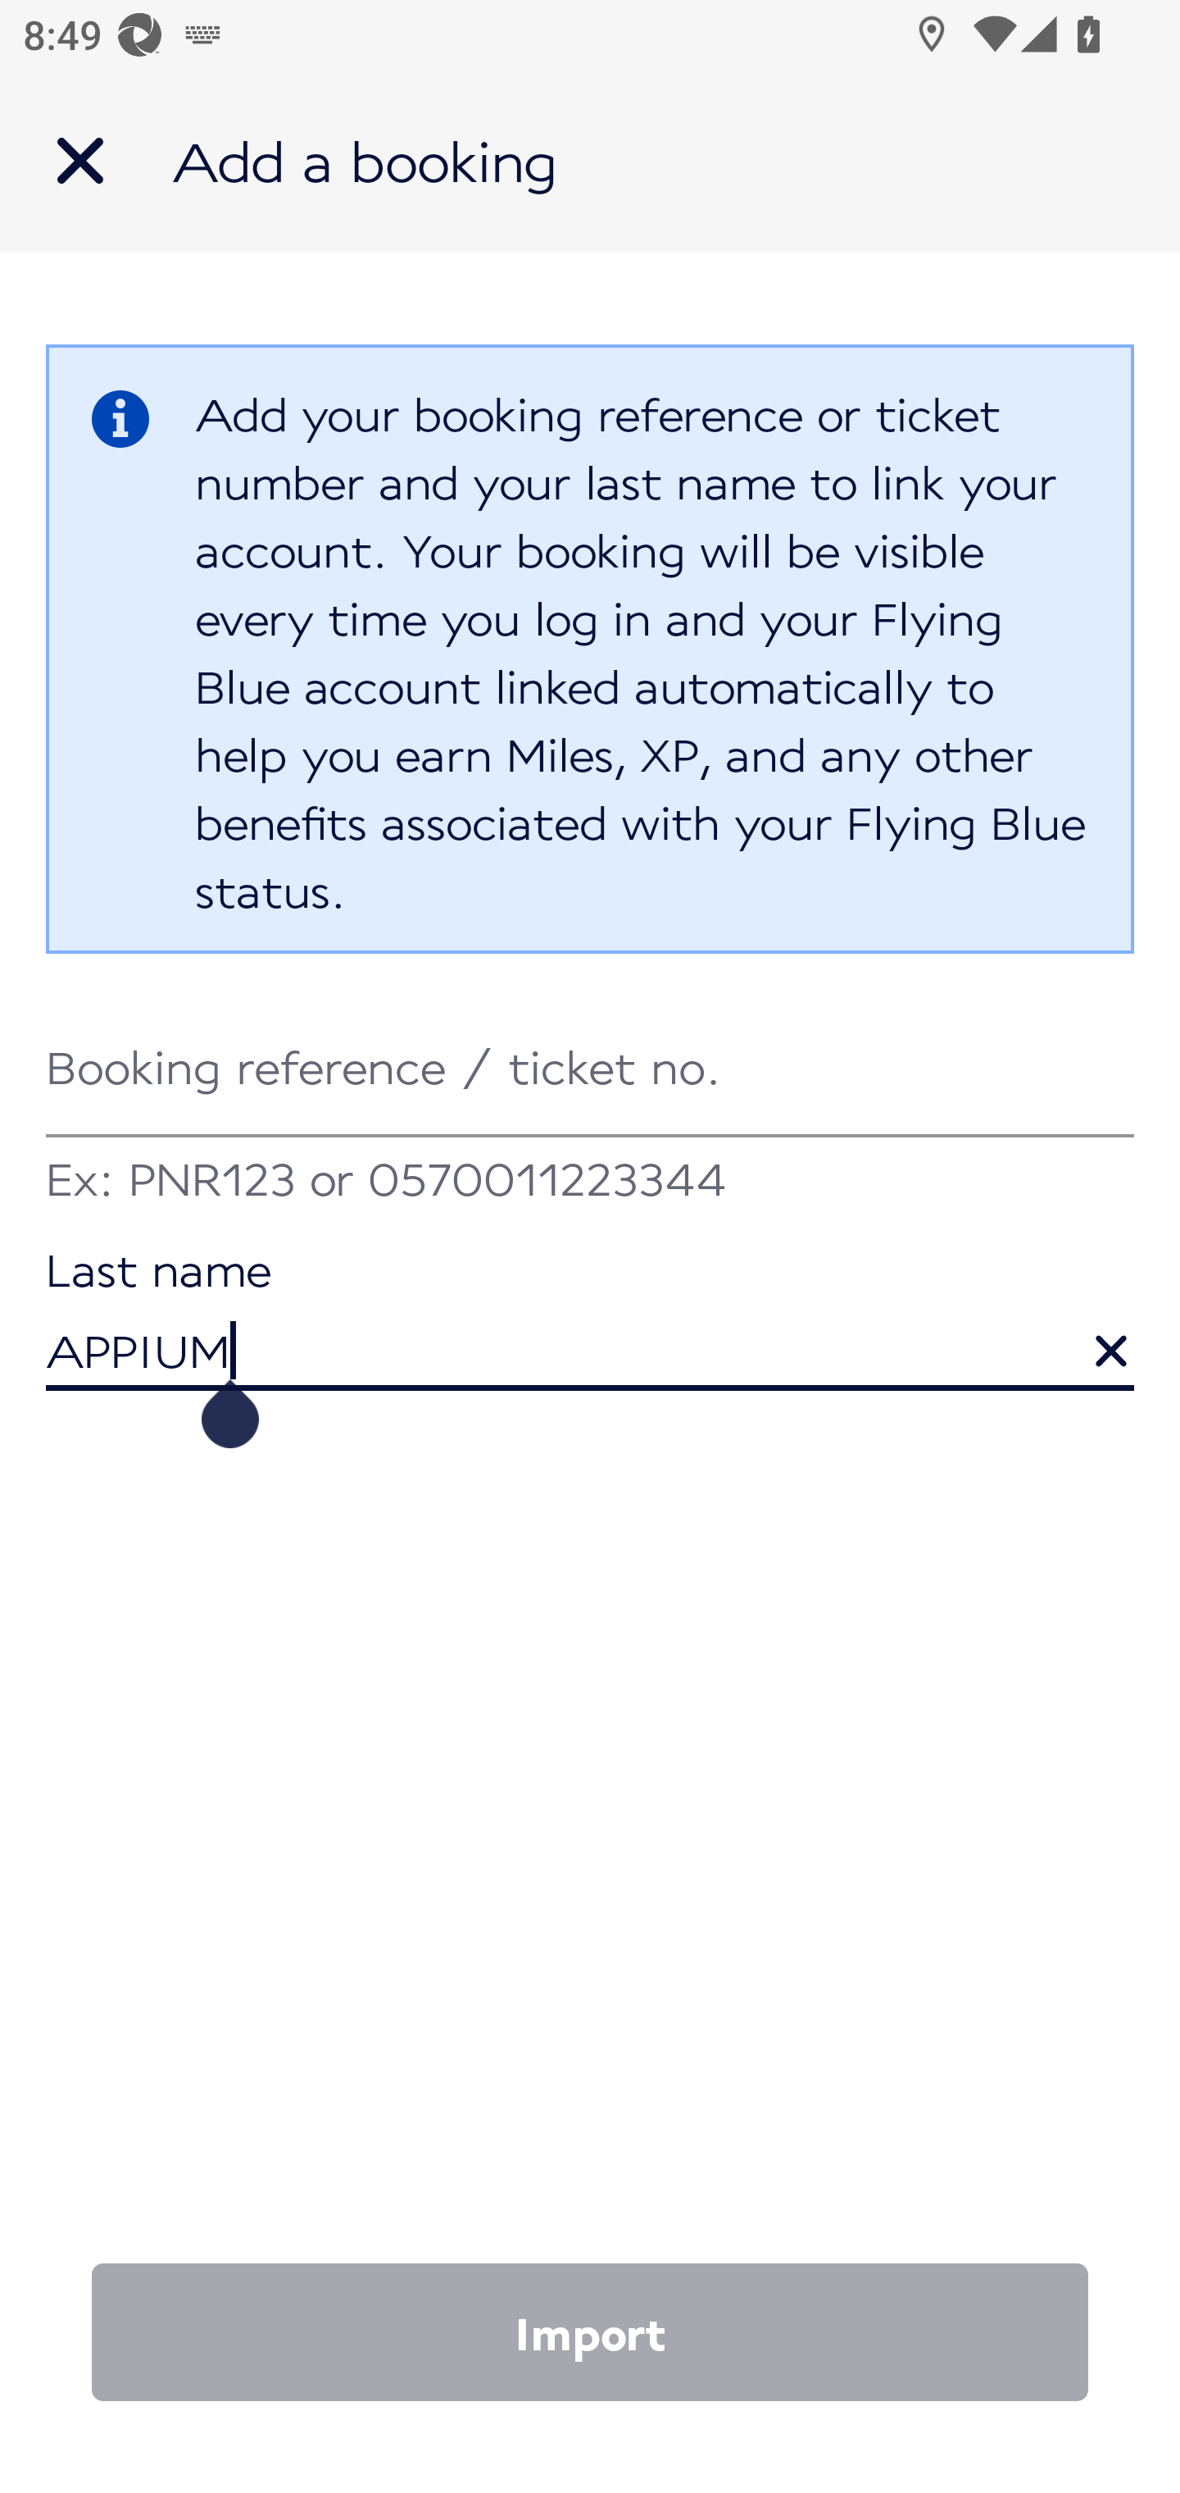 The width and height of the screenshot is (1180, 2493). What do you see at coordinates (590, 2332) in the screenshot?
I see `Import` at bounding box center [590, 2332].